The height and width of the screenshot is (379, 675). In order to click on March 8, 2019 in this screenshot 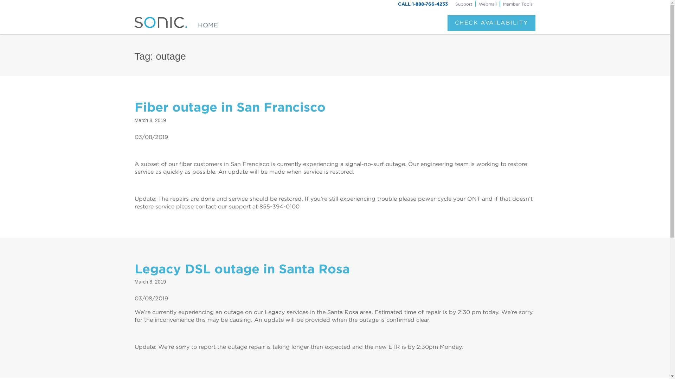, I will do `click(150, 281)`.